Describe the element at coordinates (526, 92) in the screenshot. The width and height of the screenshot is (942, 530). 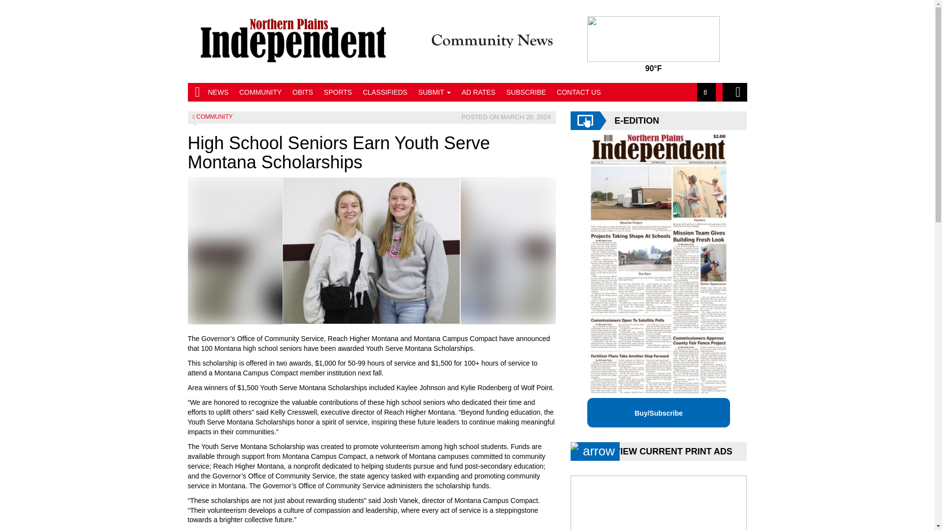
I see `Subscribe` at that location.